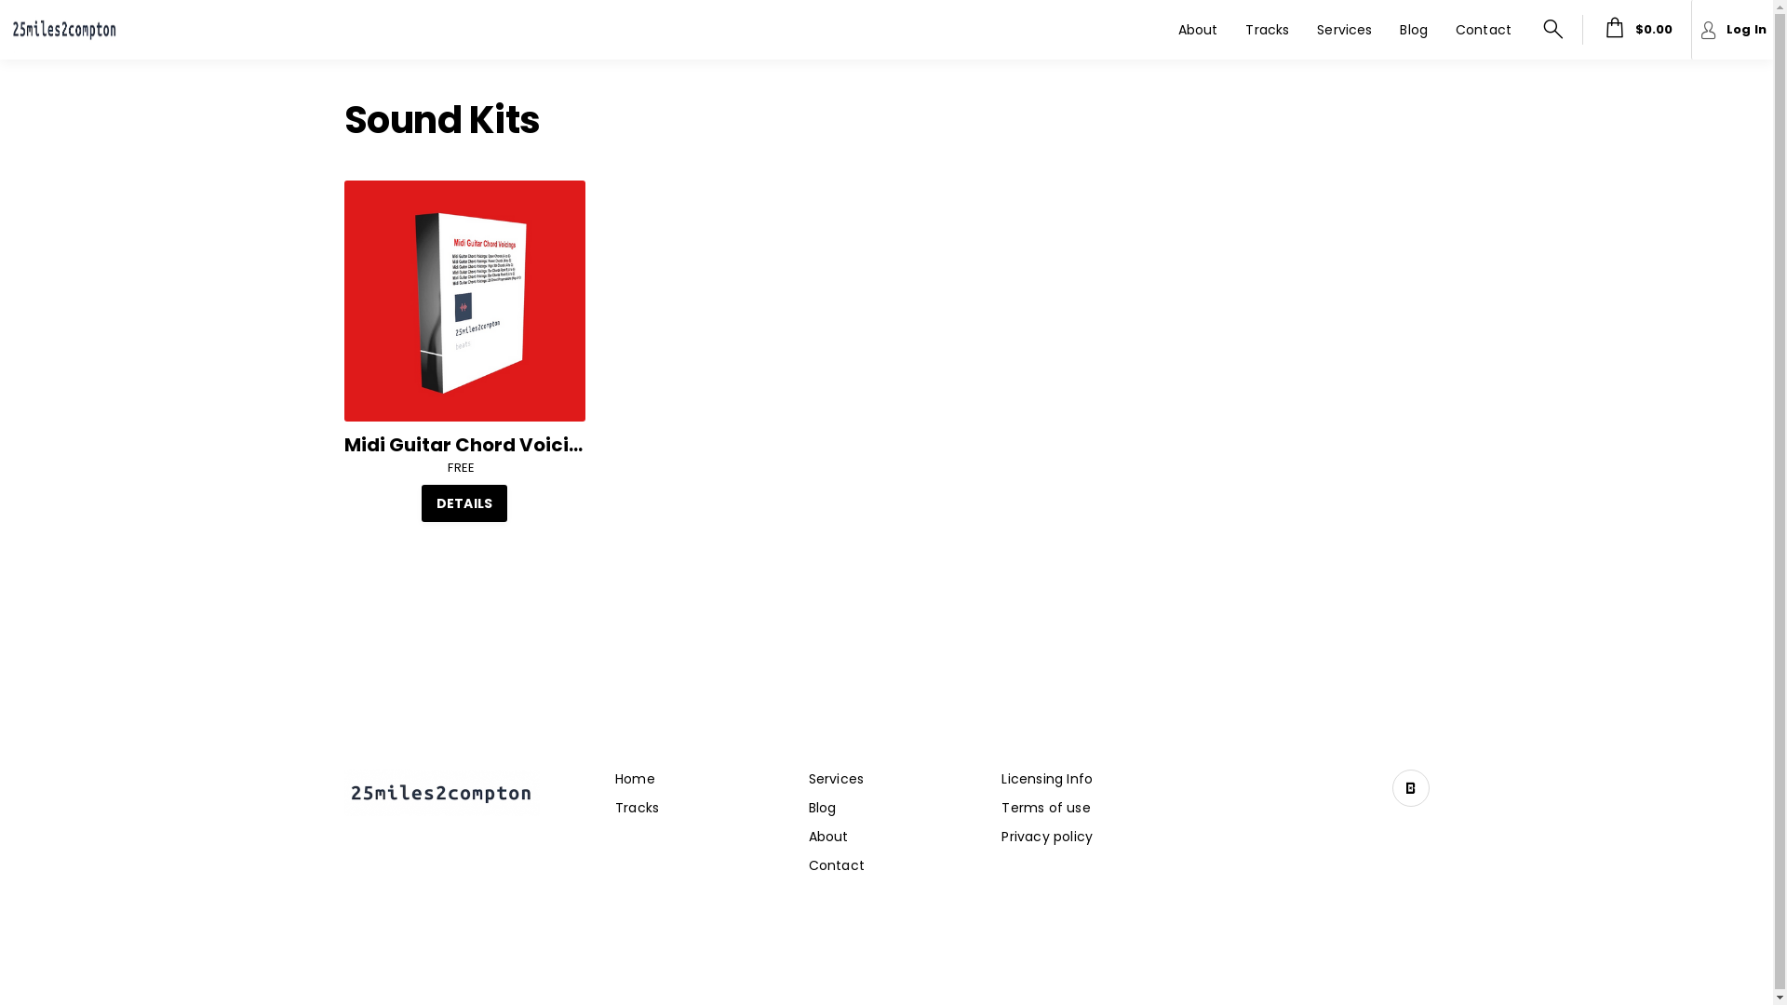  I want to click on Home, so click(635, 779).